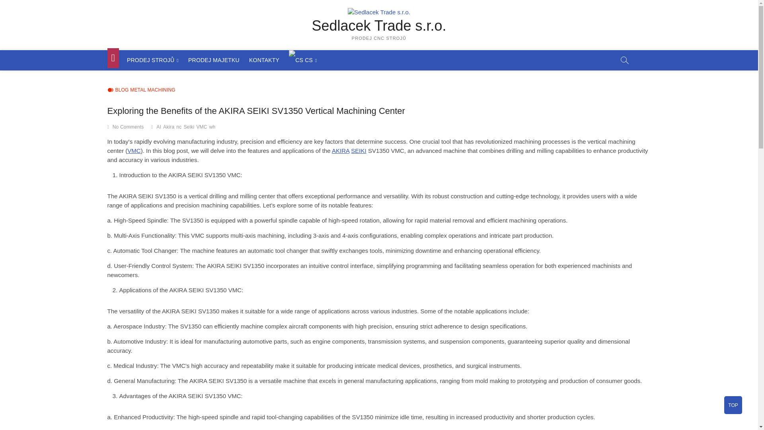  Describe the element at coordinates (340, 150) in the screenshot. I see `Posts tagged with Akira` at that location.